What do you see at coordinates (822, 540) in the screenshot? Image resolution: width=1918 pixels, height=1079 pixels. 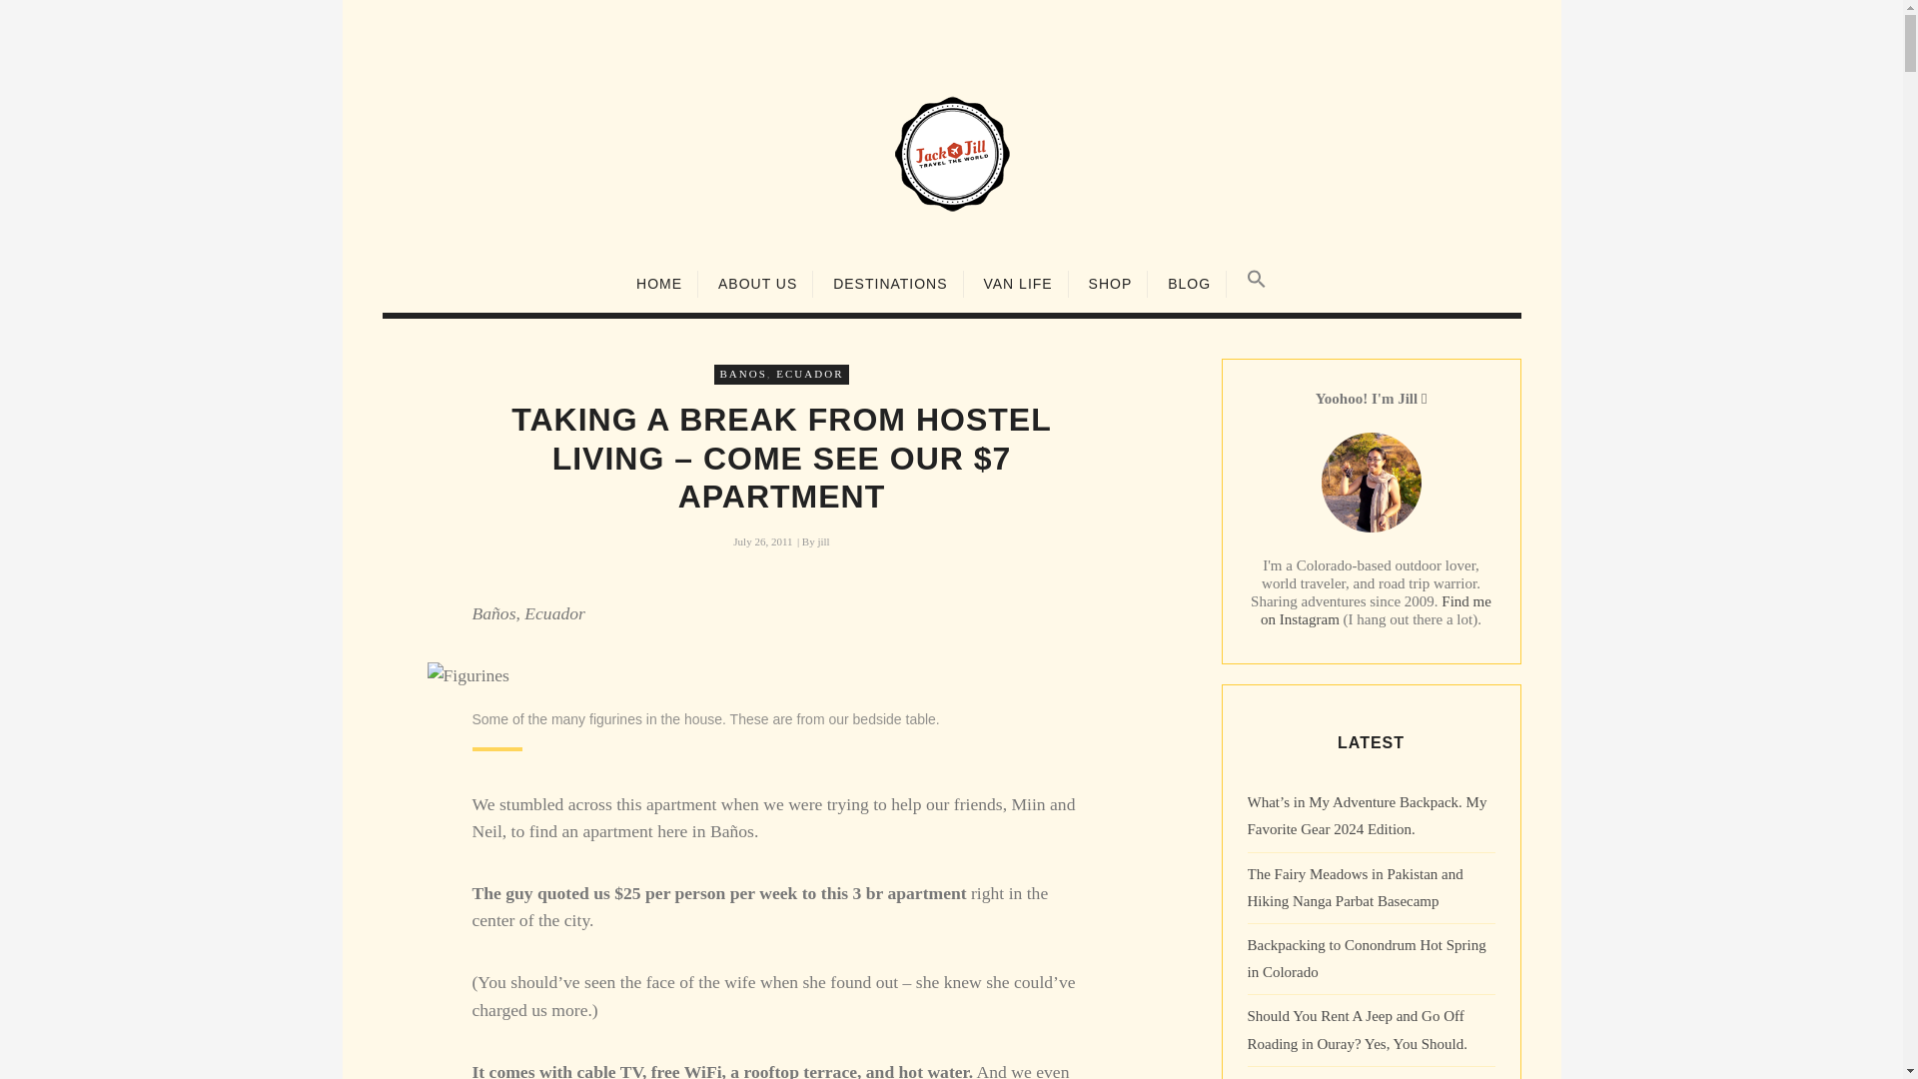 I see `Posts by jill` at bounding box center [822, 540].